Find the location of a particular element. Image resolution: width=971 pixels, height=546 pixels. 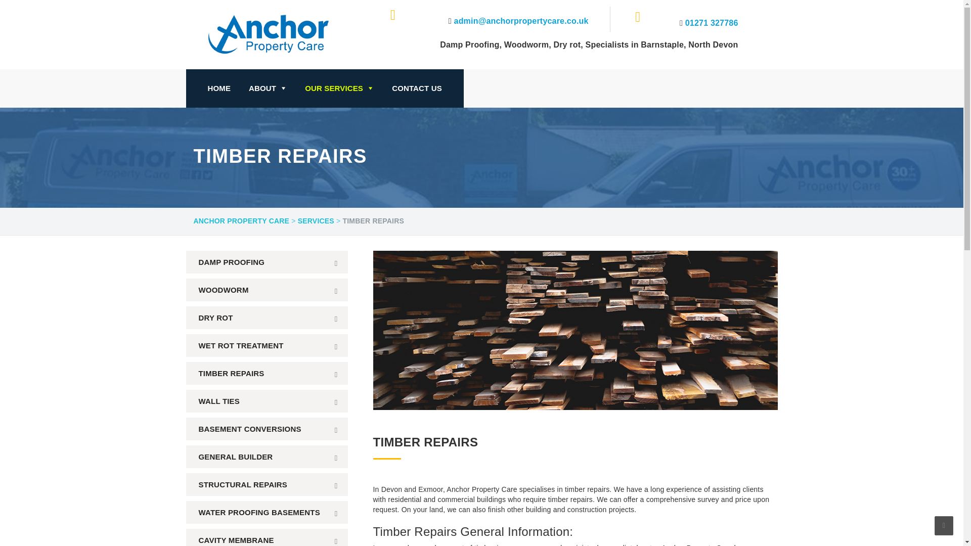

TIMBER REPAIRS is located at coordinates (267, 373).